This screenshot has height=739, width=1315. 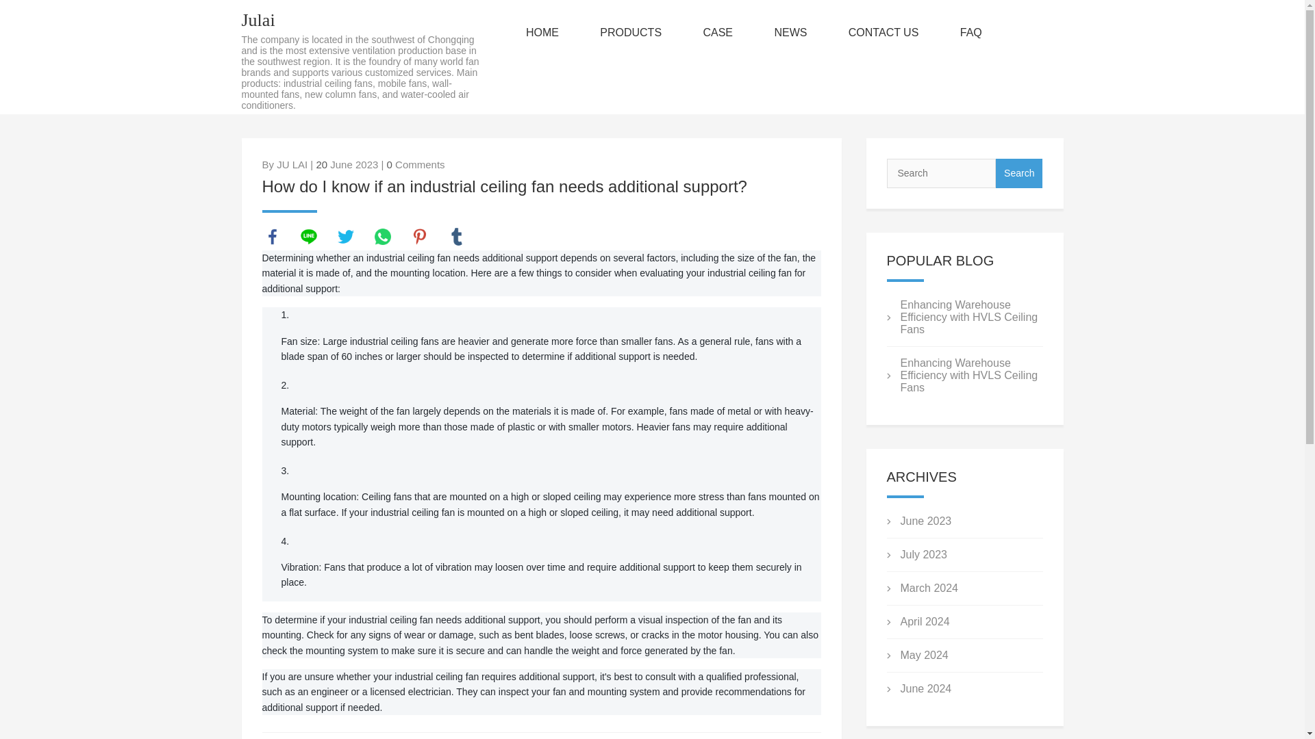 What do you see at coordinates (1019, 174) in the screenshot?
I see `Search` at bounding box center [1019, 174].